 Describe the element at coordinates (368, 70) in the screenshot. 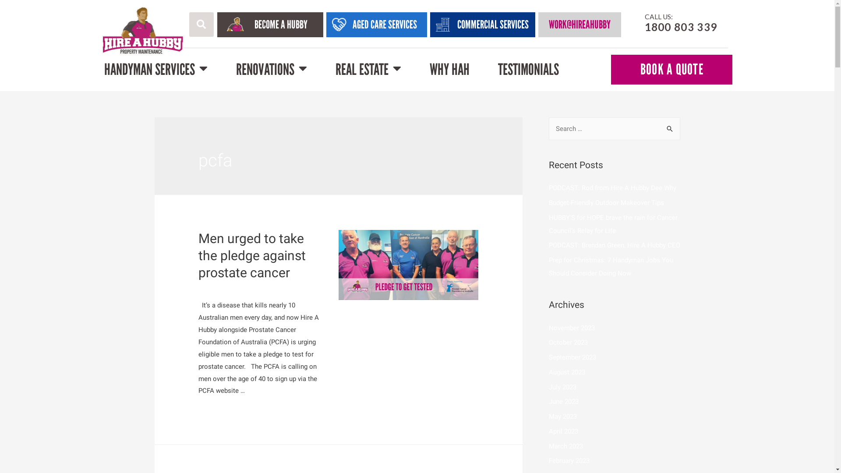

I see `REAL ESTATE` at that location.